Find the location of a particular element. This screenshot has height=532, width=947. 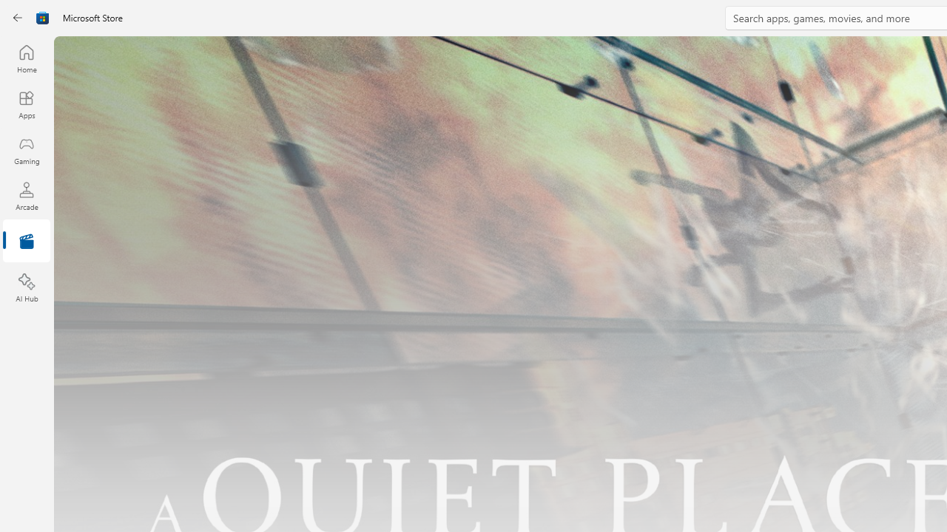

Arcade is located at coordinates (27, 196).